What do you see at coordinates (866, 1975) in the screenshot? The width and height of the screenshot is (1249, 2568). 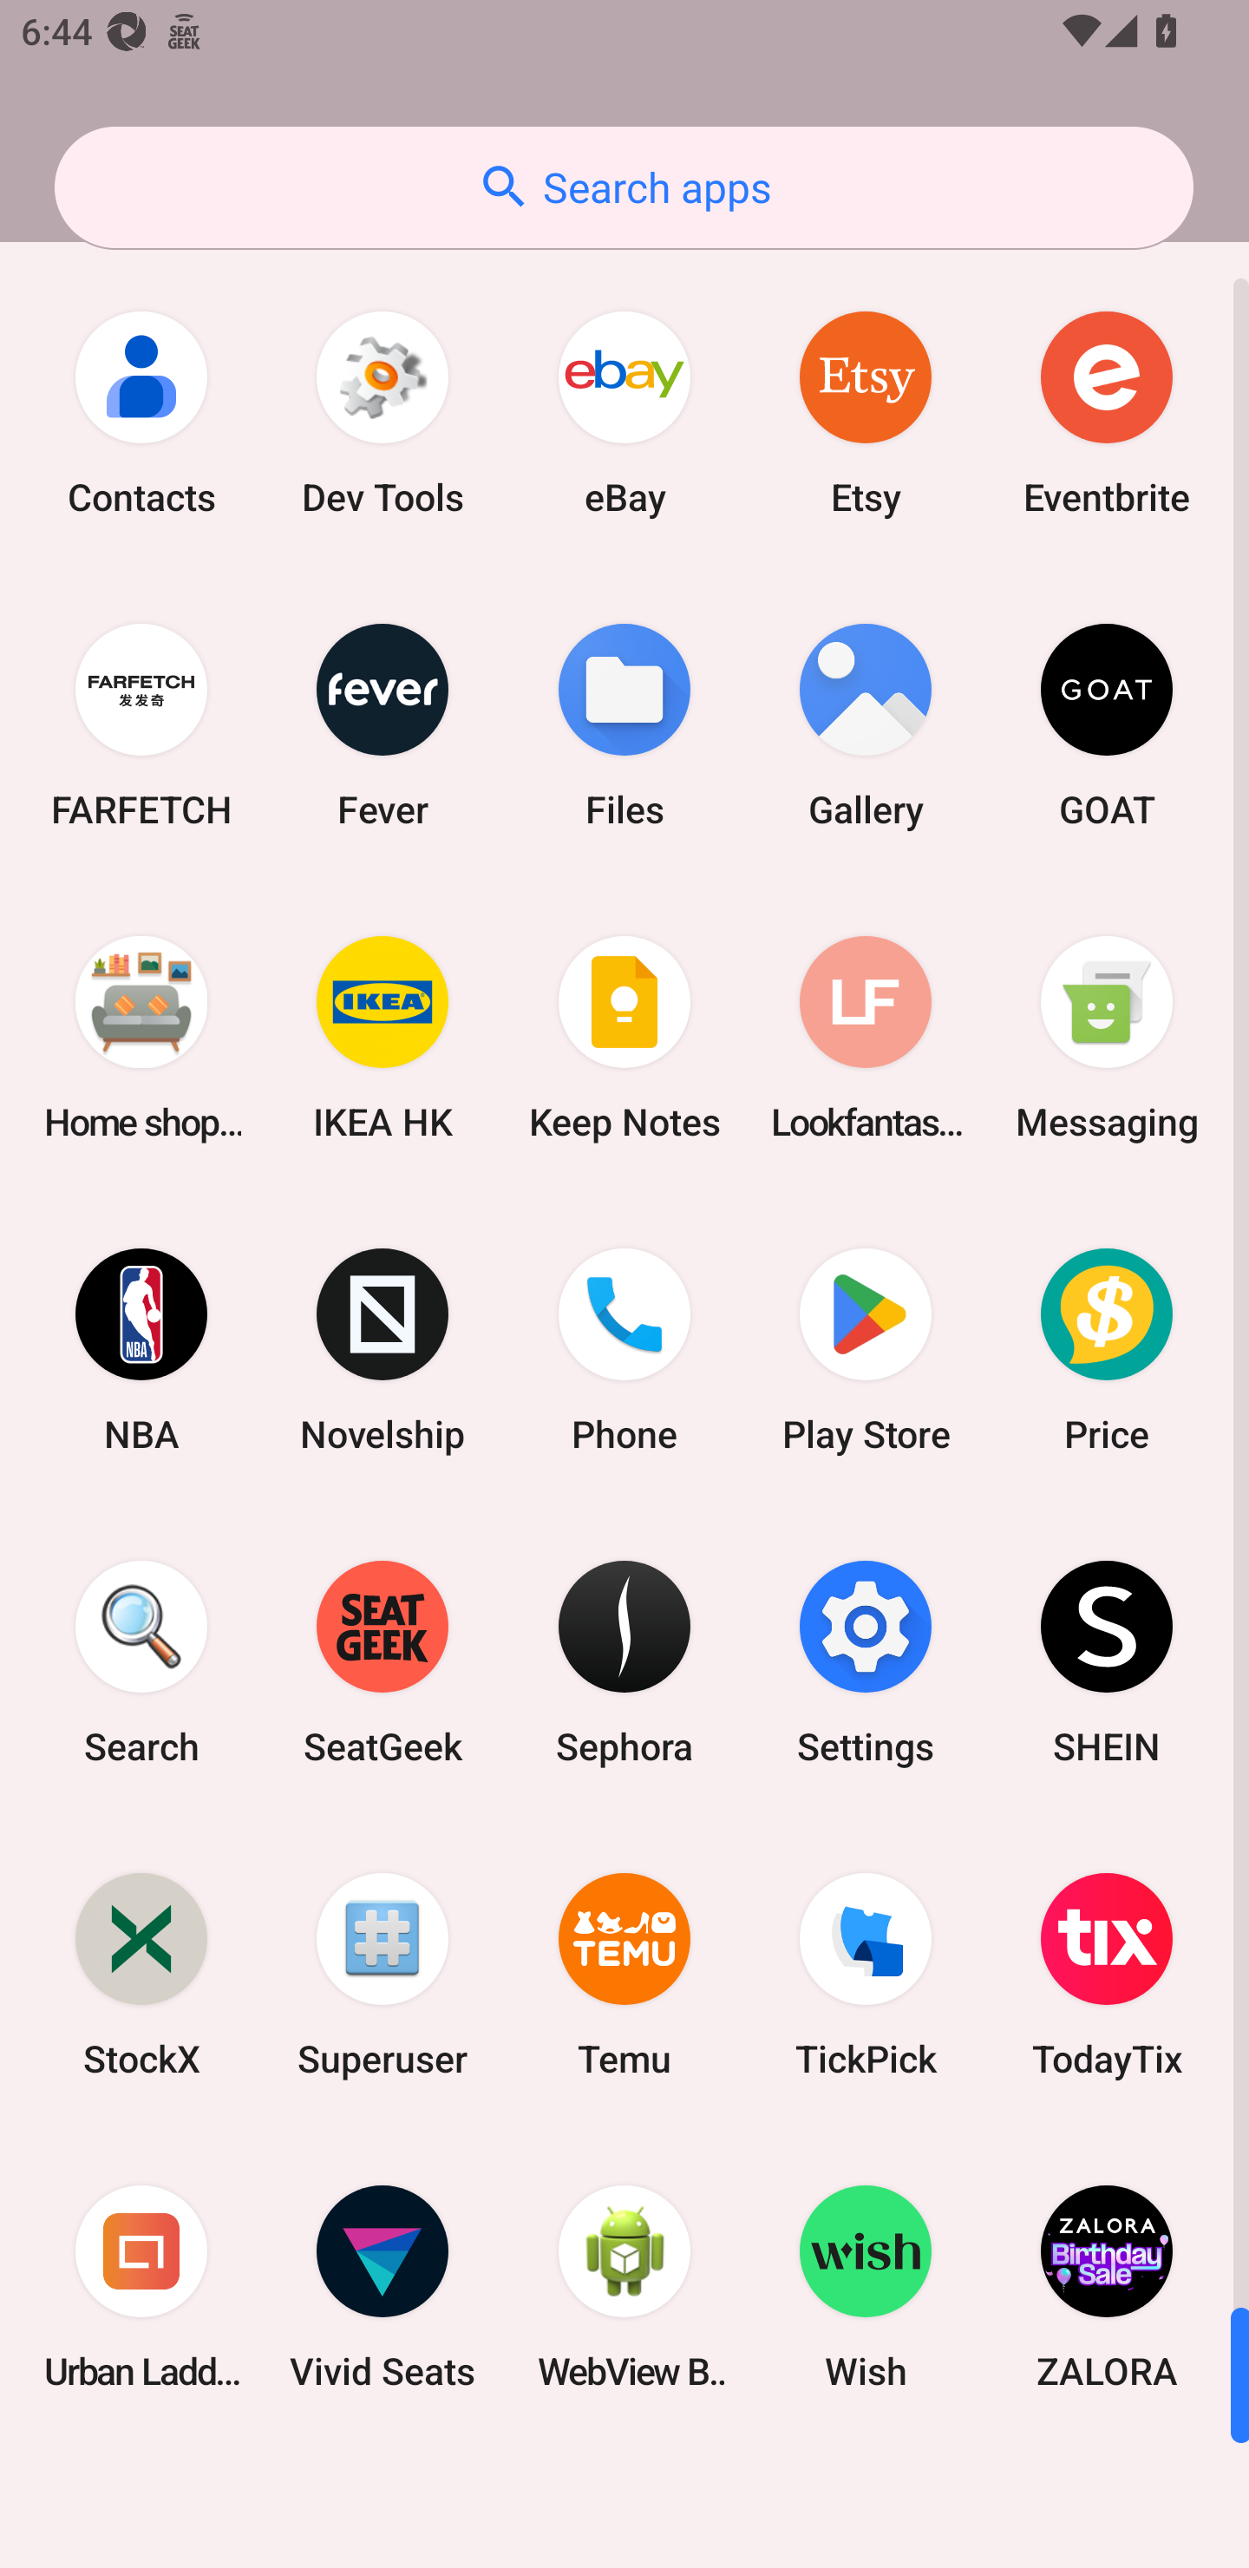 I see `TickPick` at bounding box center [866, 1975].